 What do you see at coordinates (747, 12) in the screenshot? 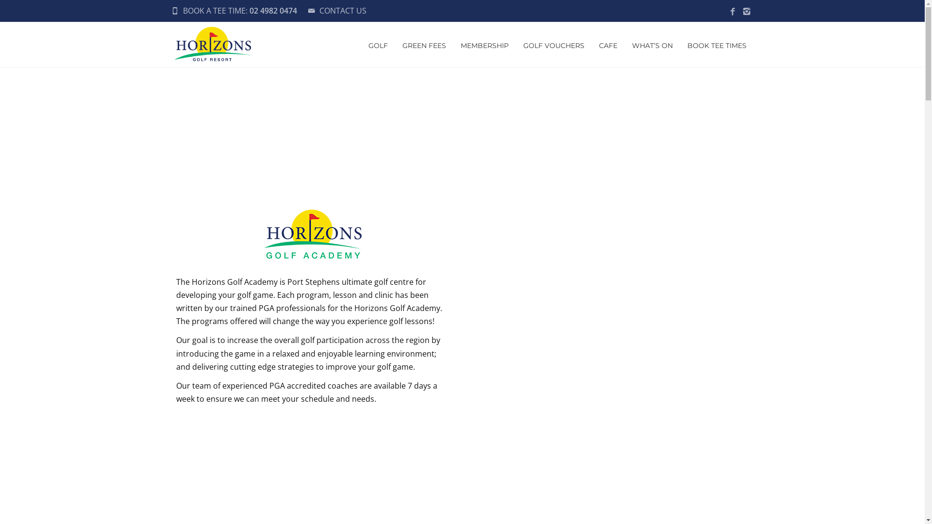
I see `Instagram` at bounding box center [747, 12].